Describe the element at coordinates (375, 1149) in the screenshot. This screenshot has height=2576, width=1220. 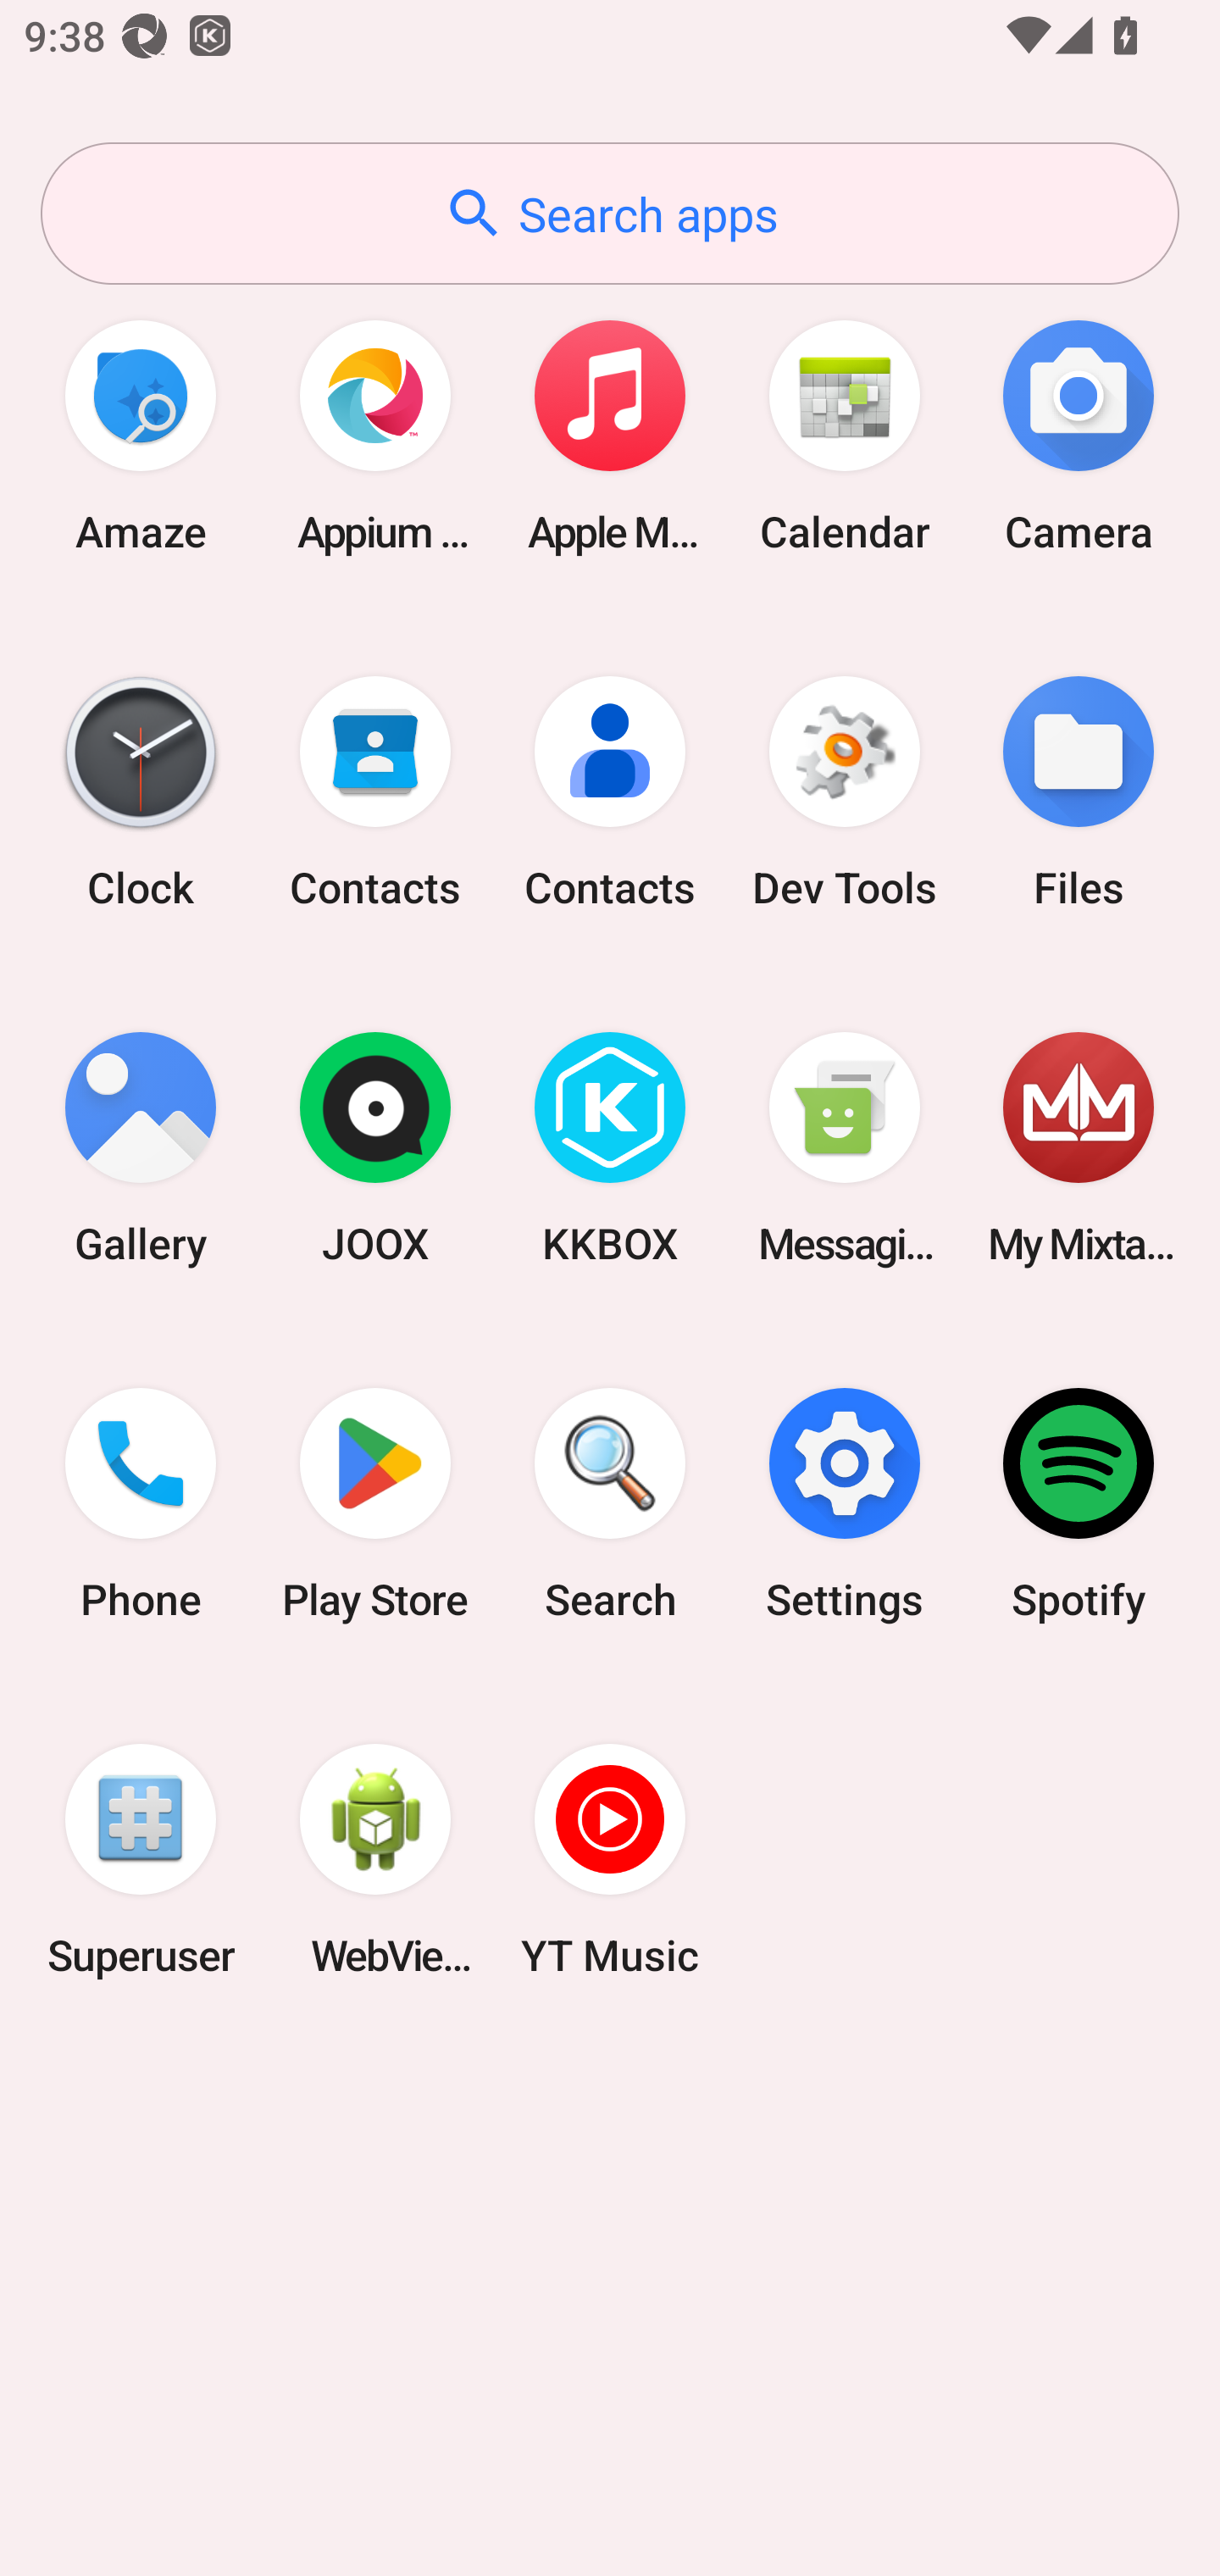
I see `JOOX` at that location.